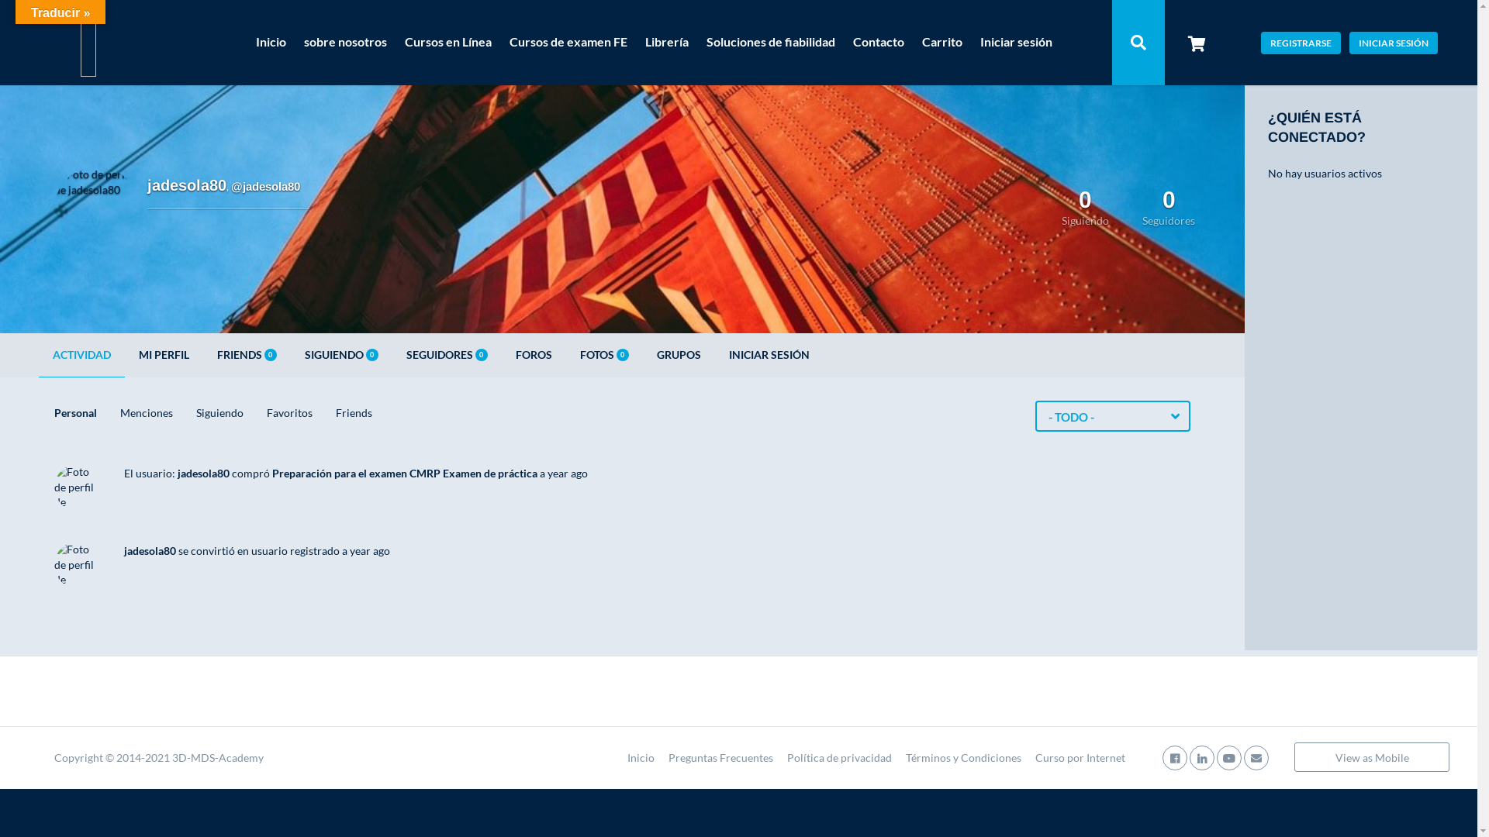 The height and width of the screenshot is (837, 1489). What do you see at coordinates (345, 43) in the screenshot?
I see `sobre nosotros` at bounding box center [345, 43].